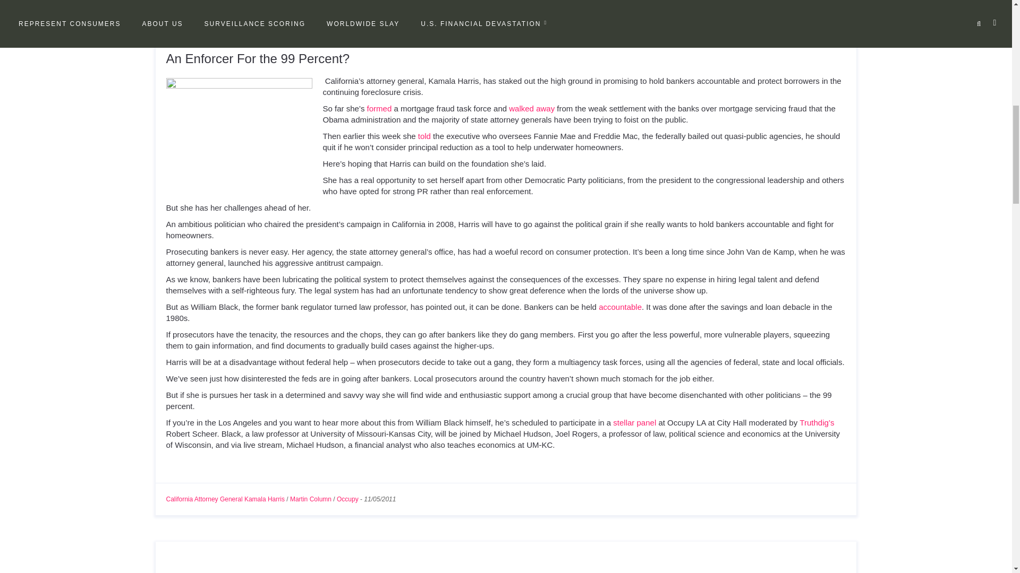 The height and width of the screenshot is (573, 1020). Describe the element at coordinates (532, 108) in the screenshot. I see `walked away` at that location.